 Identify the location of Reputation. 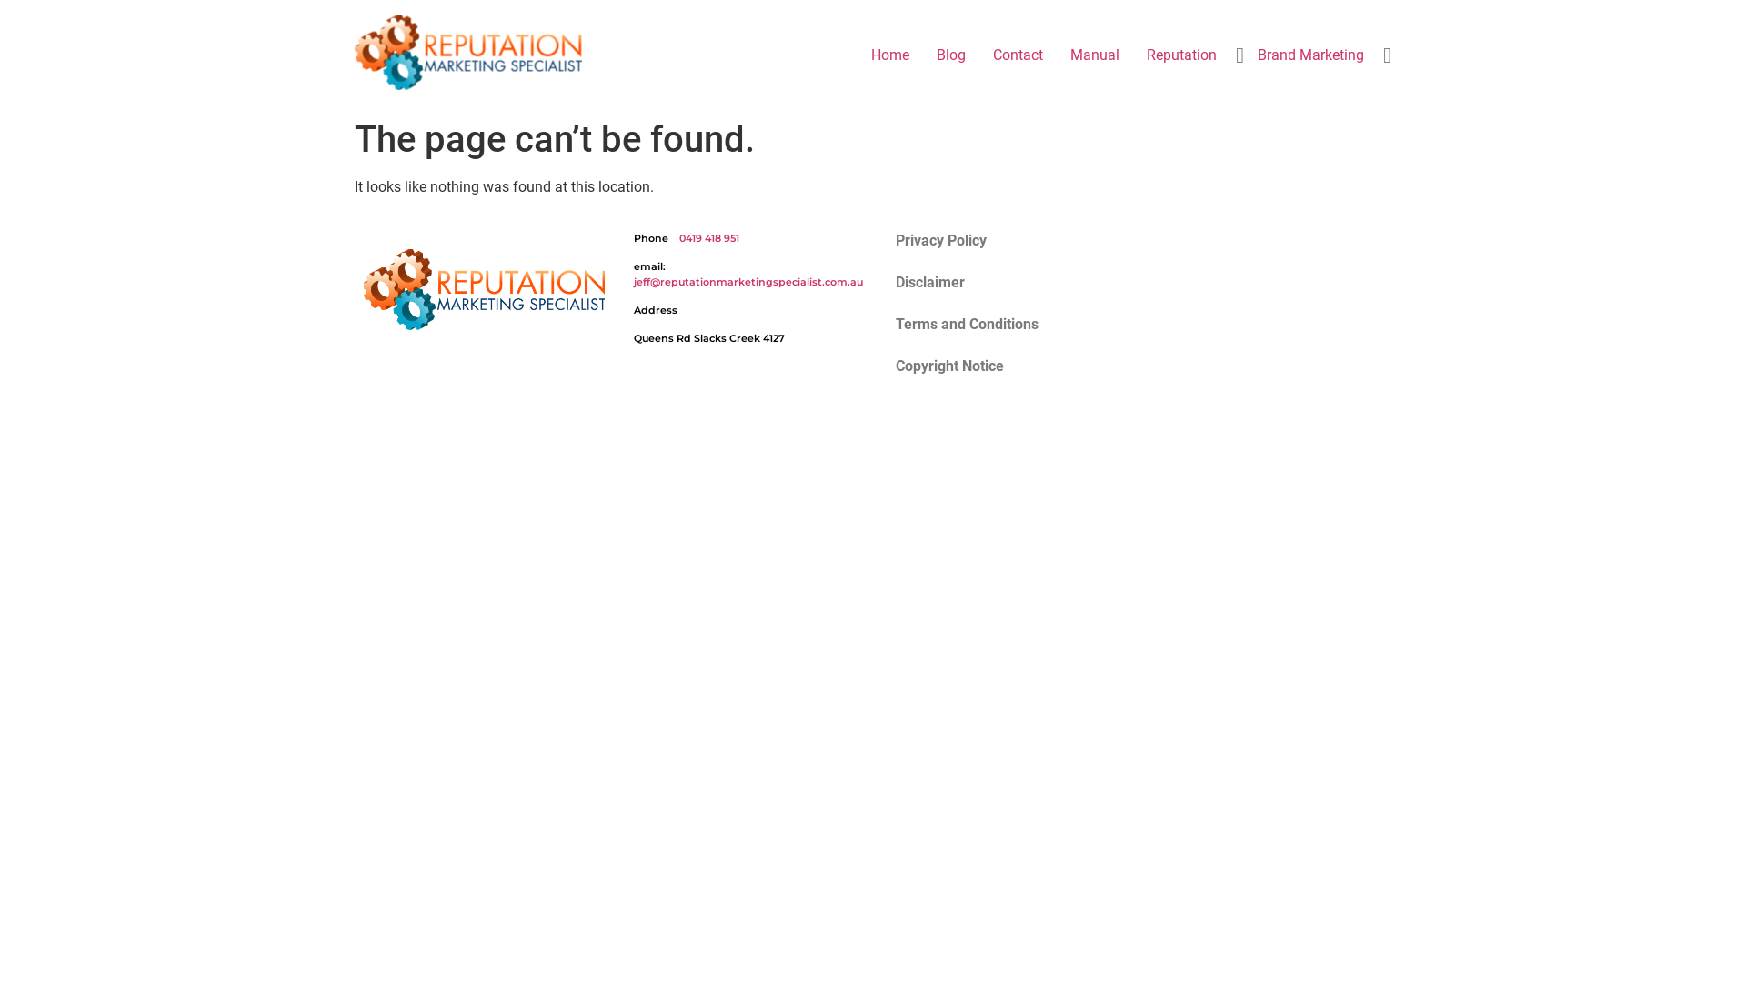
(1182, 55).